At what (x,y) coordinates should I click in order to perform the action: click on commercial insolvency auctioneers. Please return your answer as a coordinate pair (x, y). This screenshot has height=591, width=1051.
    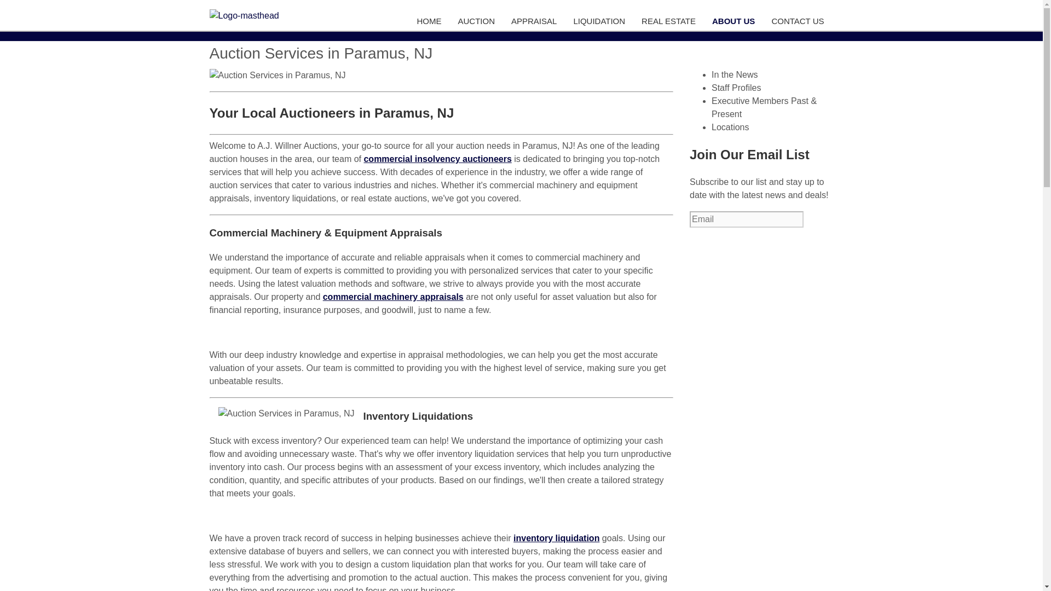
    Looking at the image, I should click on (437, 159).